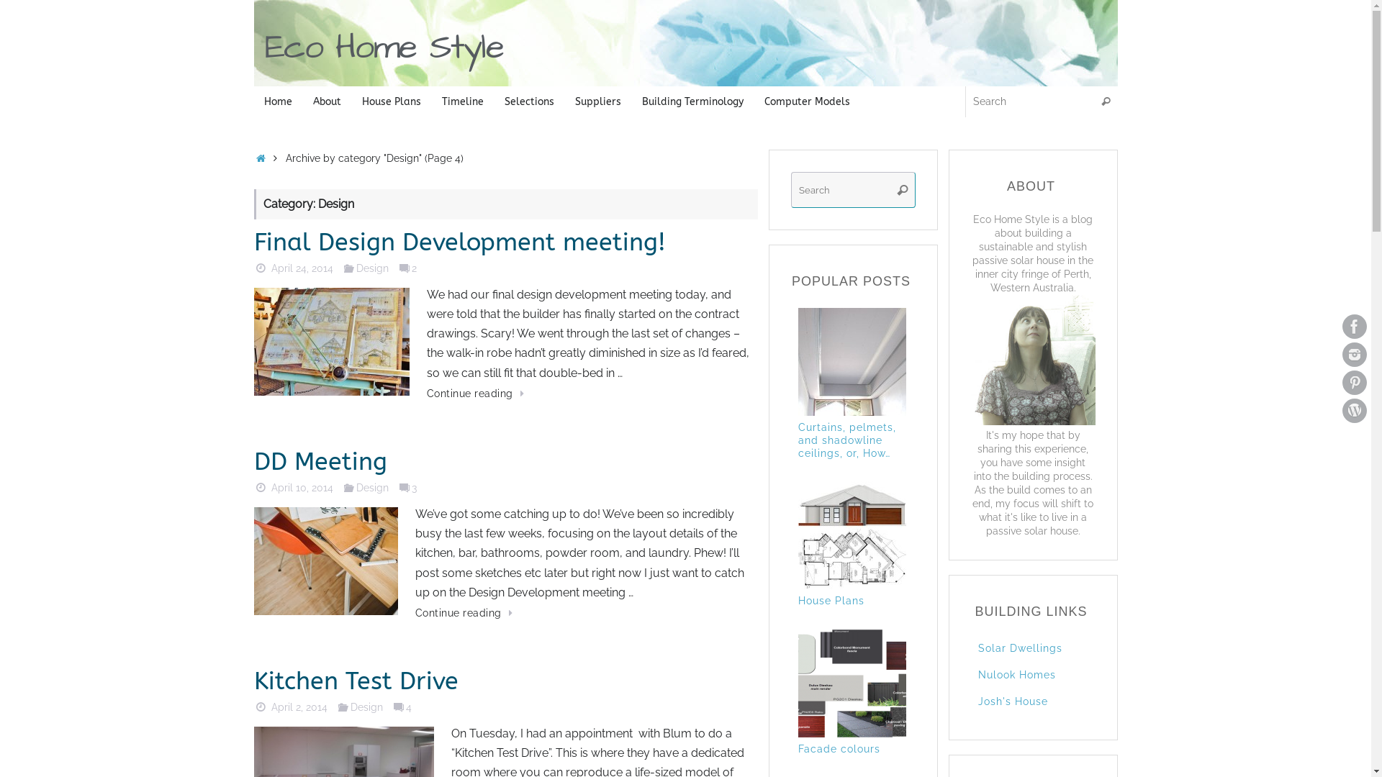 Image resolution: width=1382 pixels, height=777 pixels. I want to click on Date, so click(261, 706).